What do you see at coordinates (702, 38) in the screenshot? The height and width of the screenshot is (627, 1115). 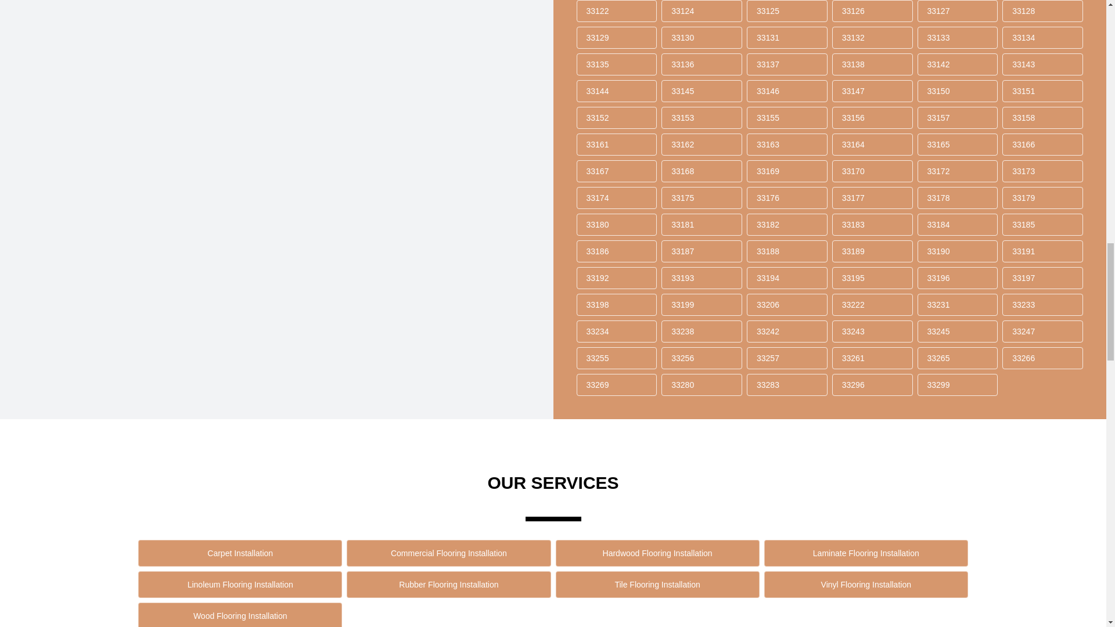 I see `33130` at bounding box center [702, 38].